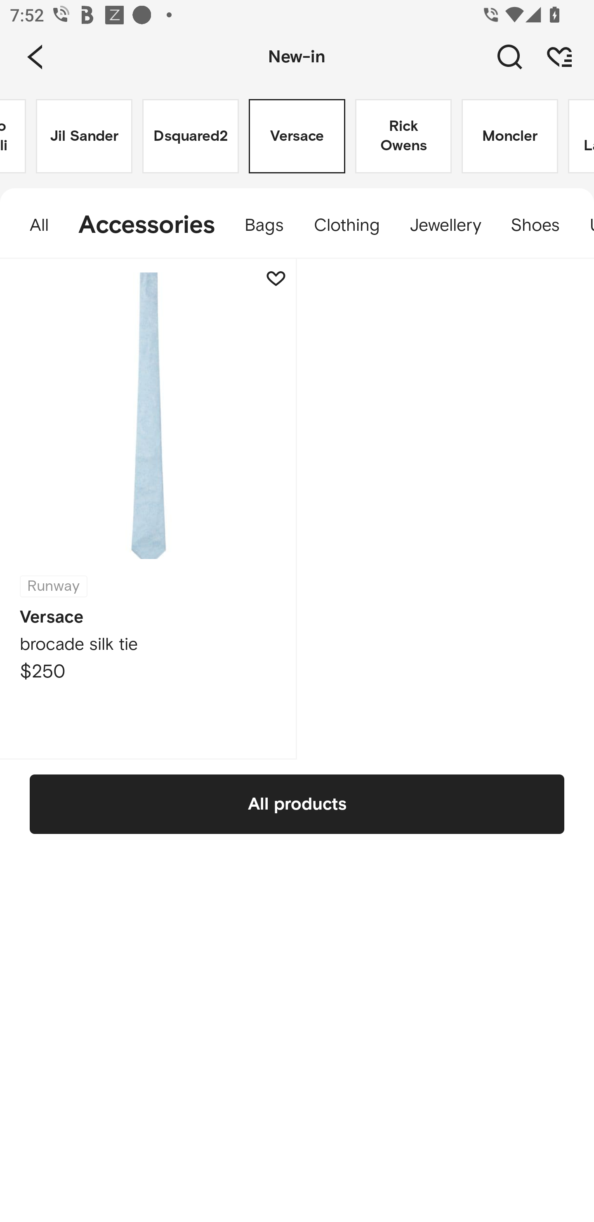 This screenshot has height=1222, width=594. I want to click on Jewellery, so click(445, 225).